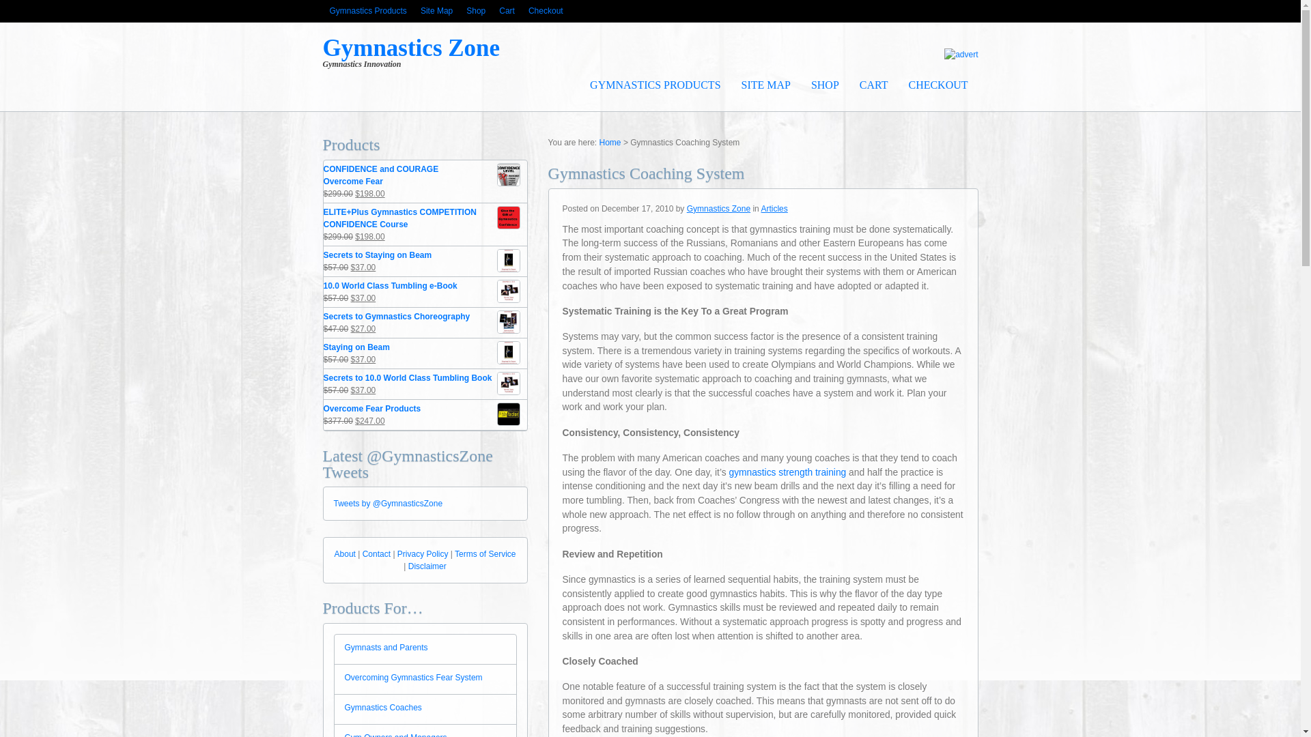  I want to click on Gymnastics Zone, so click(610, 142).